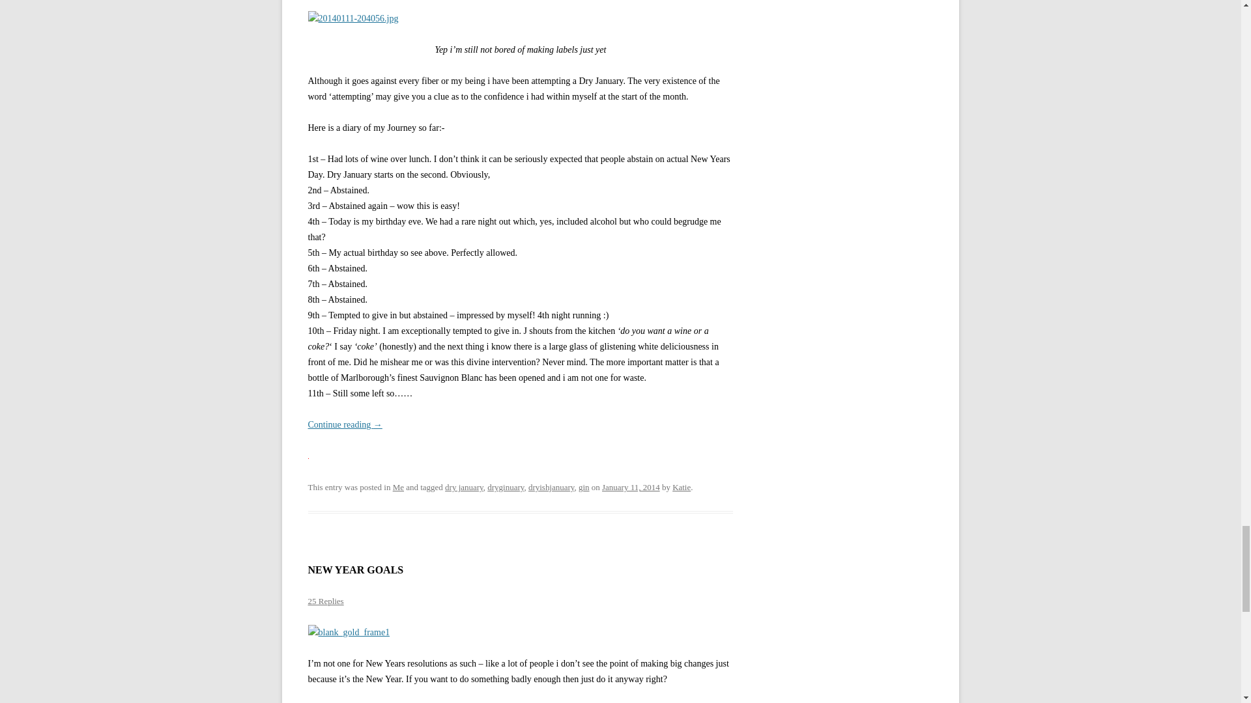 The width and height of the screenshot is (1251, 703). I want to click on View all posts by Katie, so click(682, 487).